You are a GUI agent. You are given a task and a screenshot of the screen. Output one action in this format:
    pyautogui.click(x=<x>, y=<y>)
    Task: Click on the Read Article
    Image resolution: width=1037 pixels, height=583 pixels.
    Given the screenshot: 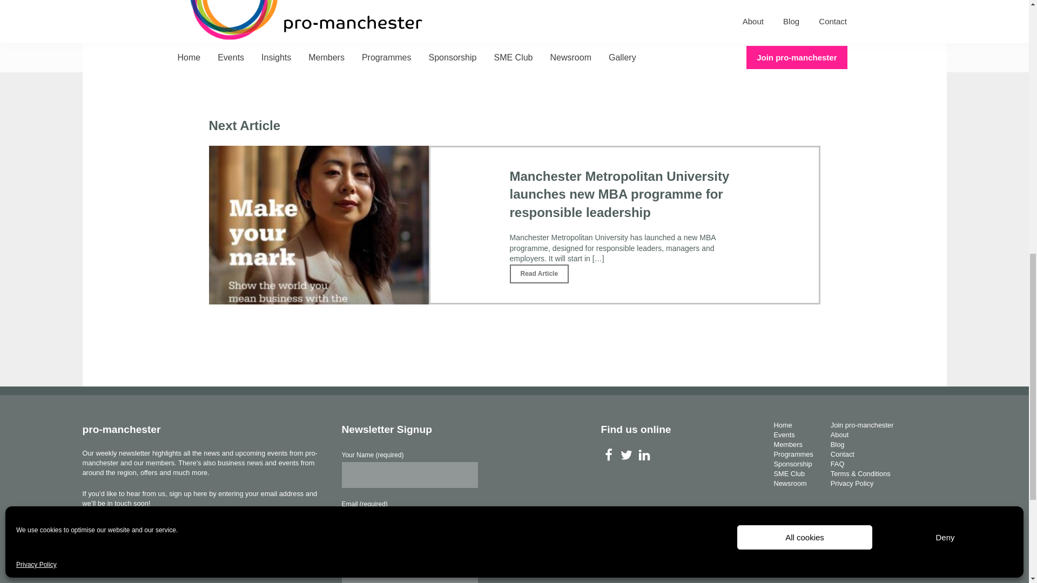 What is the action you would take?
    pyautogui.click(x=540, y=274)
    